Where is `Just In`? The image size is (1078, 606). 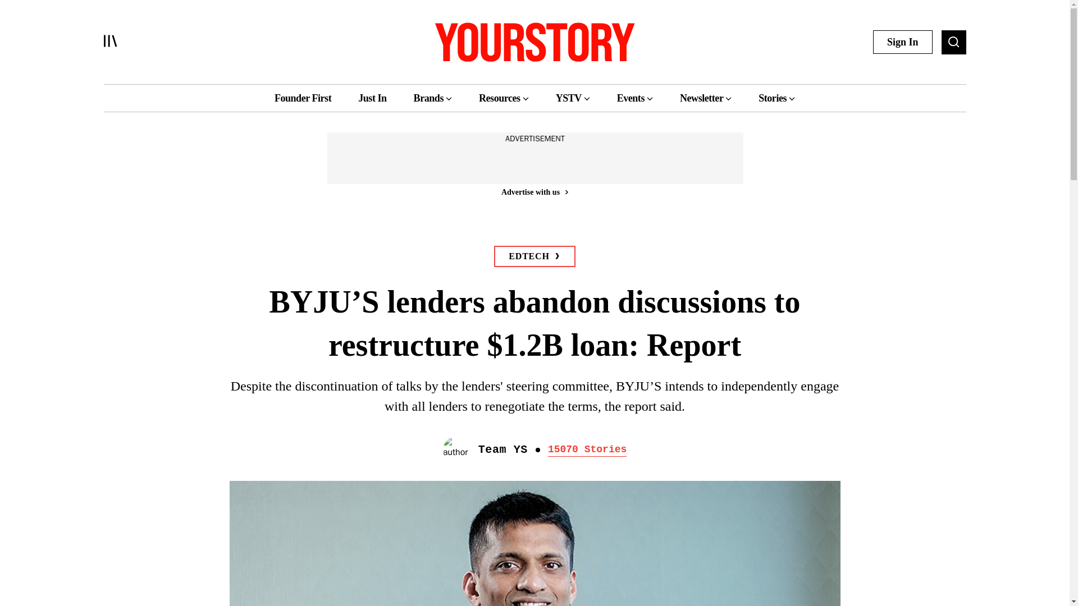 Just In is located at coordinates (372, 98).